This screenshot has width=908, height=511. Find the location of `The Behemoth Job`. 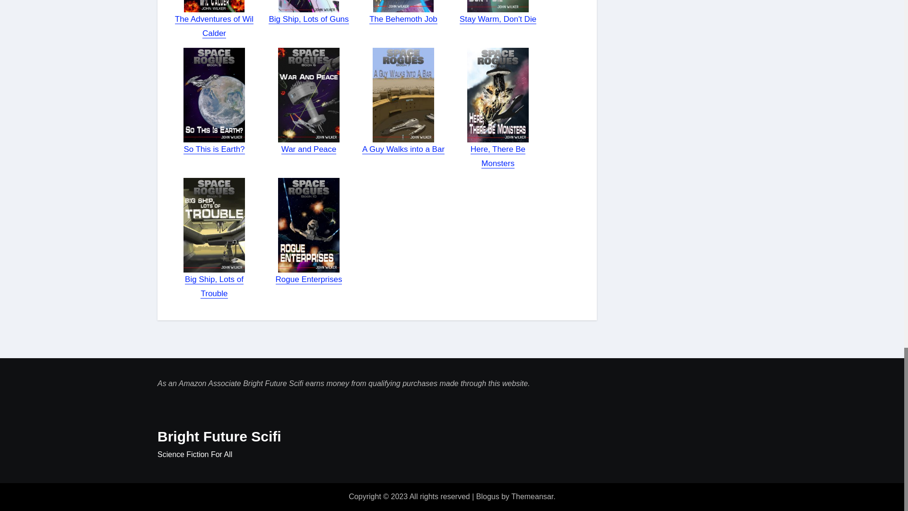

The Behemoth Job is located at coordinates (403, 19).